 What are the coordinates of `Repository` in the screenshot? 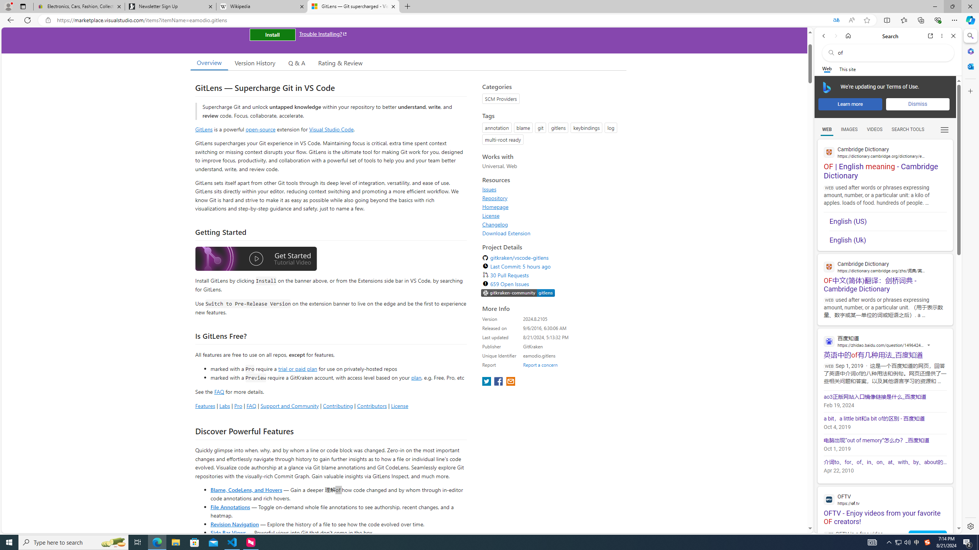 It's located at (552, 198).